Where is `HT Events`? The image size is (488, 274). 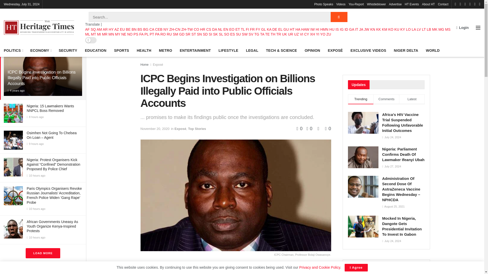 HT Events is located at coordinates (411, 4).